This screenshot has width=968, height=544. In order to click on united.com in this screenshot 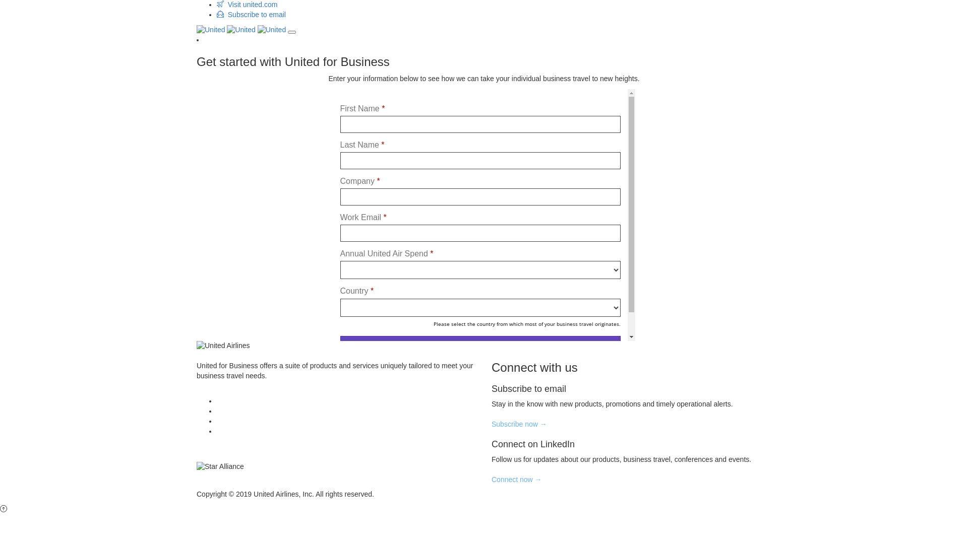, I will do `click(234, 421)`.